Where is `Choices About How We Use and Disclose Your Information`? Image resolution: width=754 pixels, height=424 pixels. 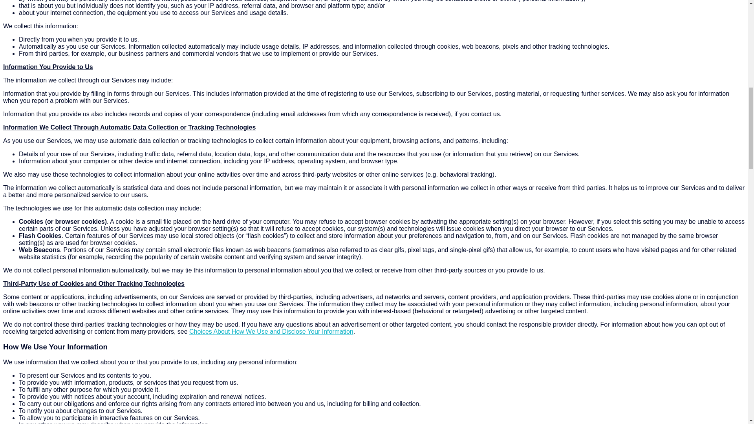 Choices About How We Use and Disclose Your Information is located at coordinates (271, 331).